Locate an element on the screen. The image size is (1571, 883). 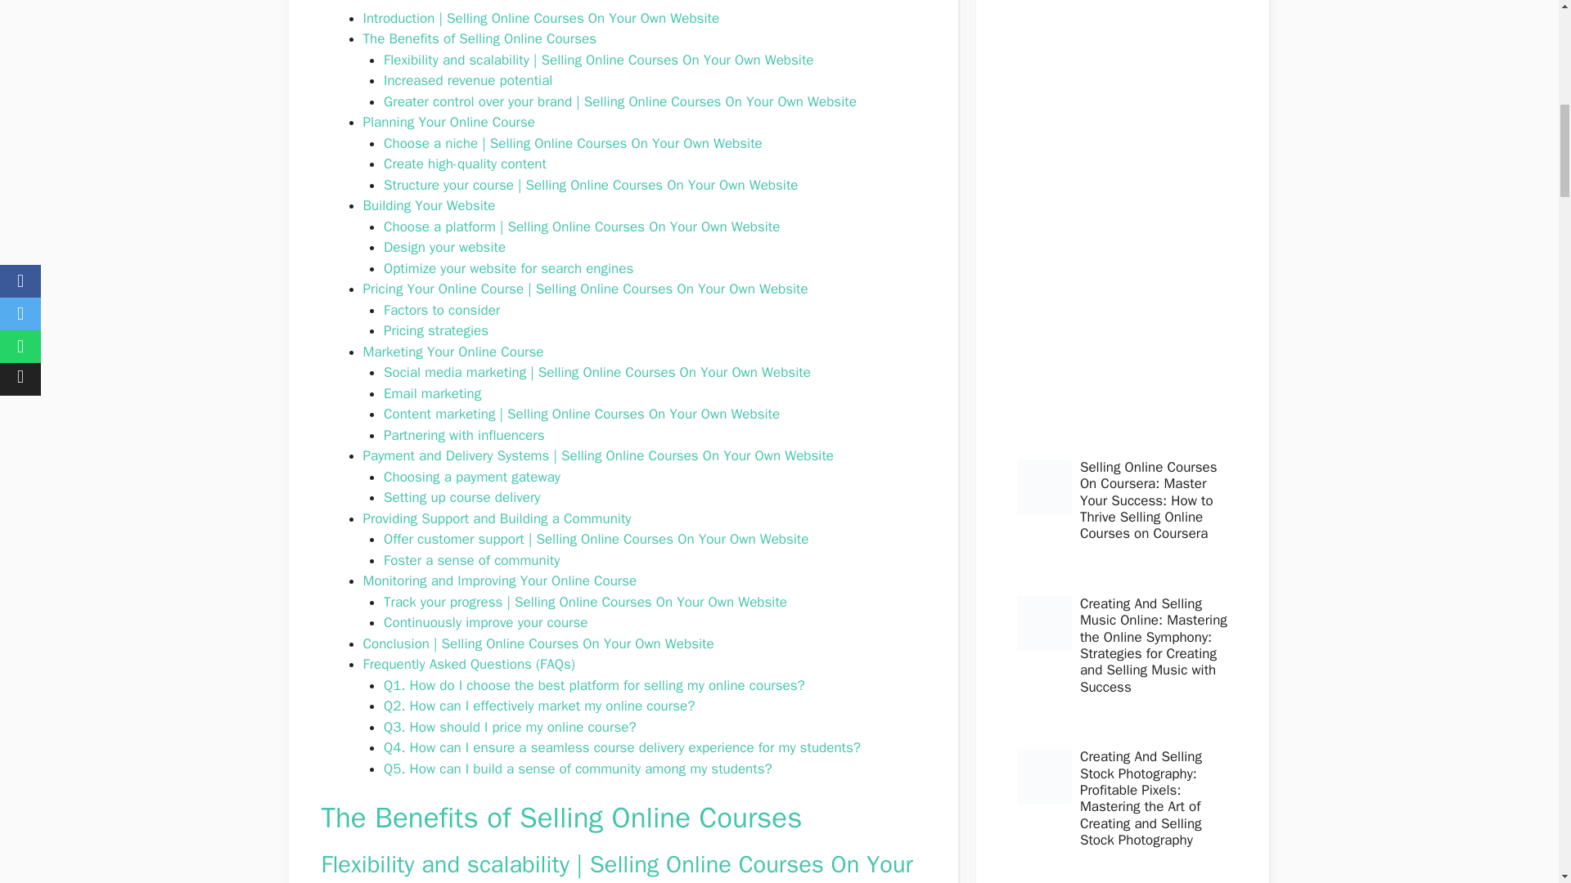
Factors to consider is located at coordinates (441, 310).